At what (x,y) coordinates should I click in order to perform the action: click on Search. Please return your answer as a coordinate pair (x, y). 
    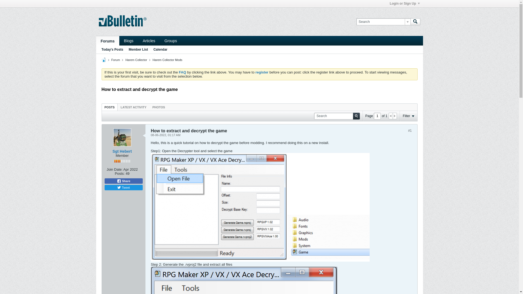
    Looking at the image, I should click on (415, 22).